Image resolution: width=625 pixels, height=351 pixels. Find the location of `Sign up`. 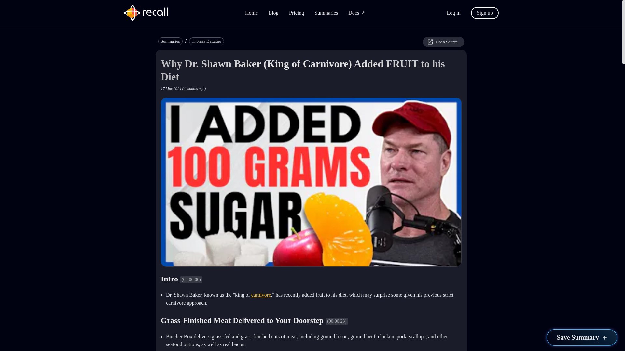

Sign up is located at coordinates (485, 12).